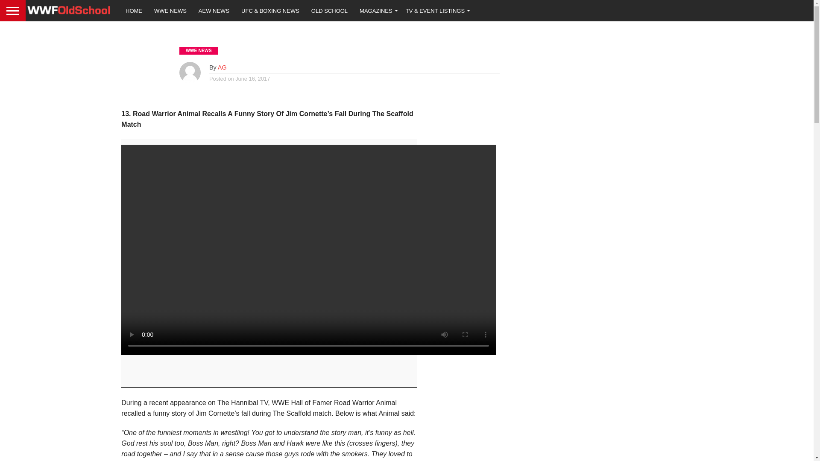 This screenshot has height=461, width=820. Describe the element at coordinates (214, 10) in the screenshot. I see `AEW NEWS` at that location.